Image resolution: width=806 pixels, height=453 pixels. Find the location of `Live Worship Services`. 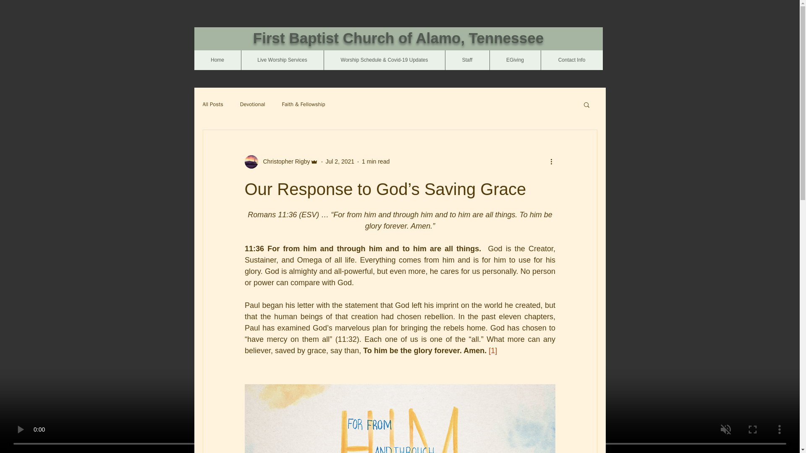

Live Worship Services is located at coordinates (282, 60).